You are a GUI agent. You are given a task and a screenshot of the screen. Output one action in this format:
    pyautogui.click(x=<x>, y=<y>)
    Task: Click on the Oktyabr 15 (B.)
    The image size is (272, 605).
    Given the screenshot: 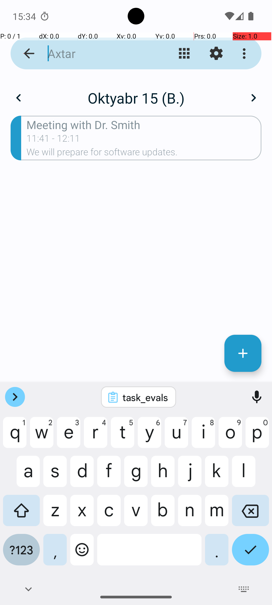 What is the action you would take?
    pyautogui.click(x=136, y=98)
    